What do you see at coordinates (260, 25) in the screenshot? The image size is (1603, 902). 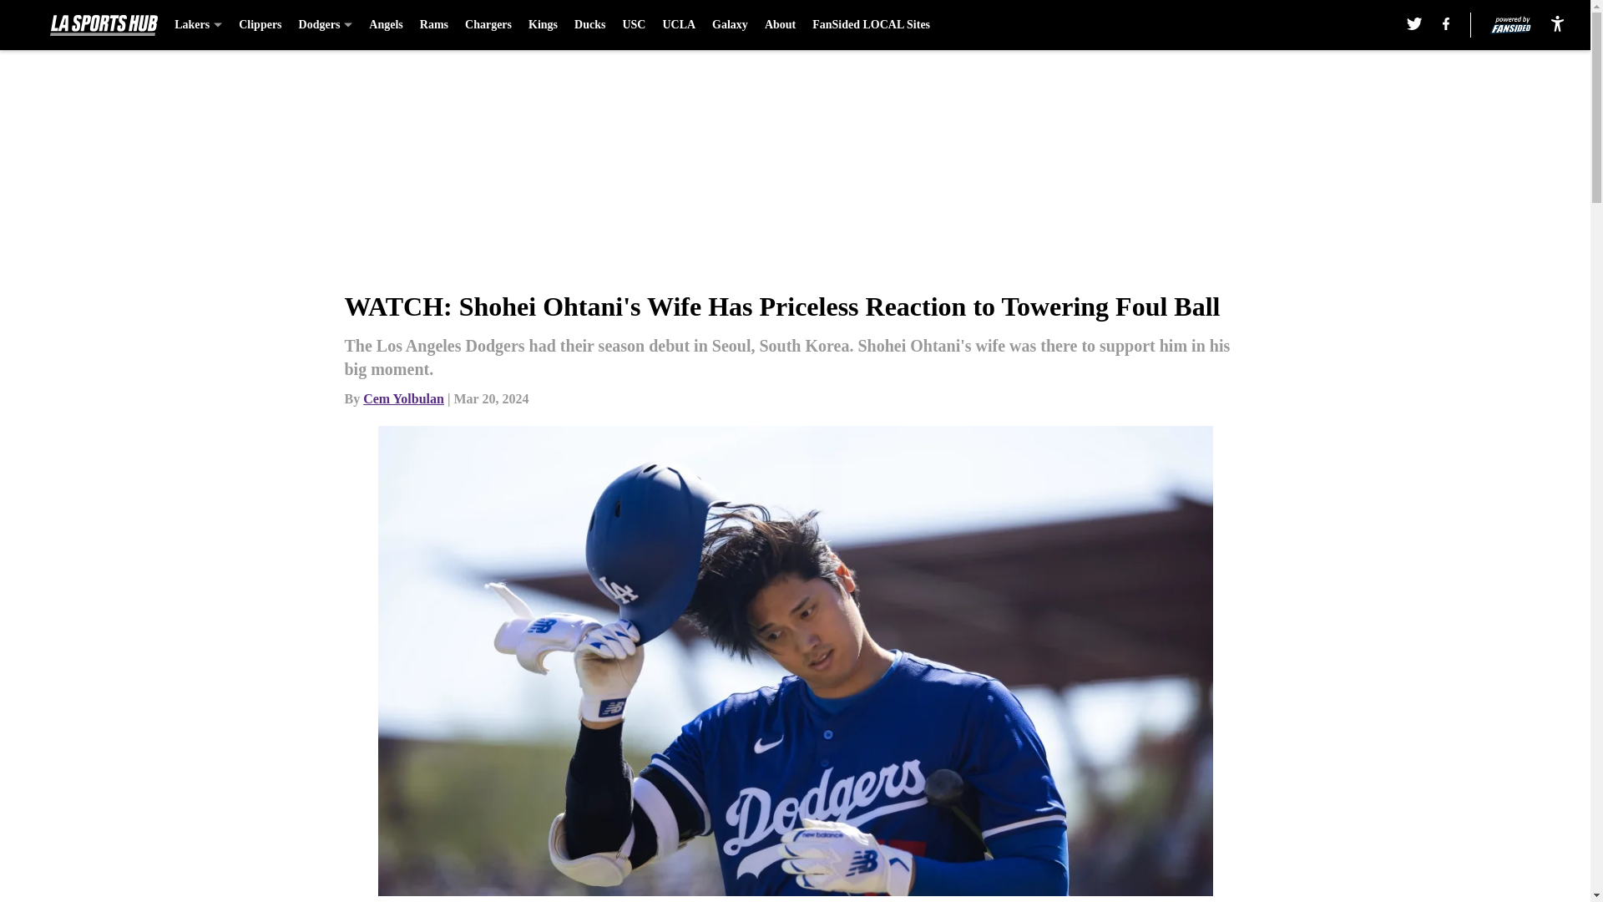 I see `Clippers` at bounding box center [260, 25].